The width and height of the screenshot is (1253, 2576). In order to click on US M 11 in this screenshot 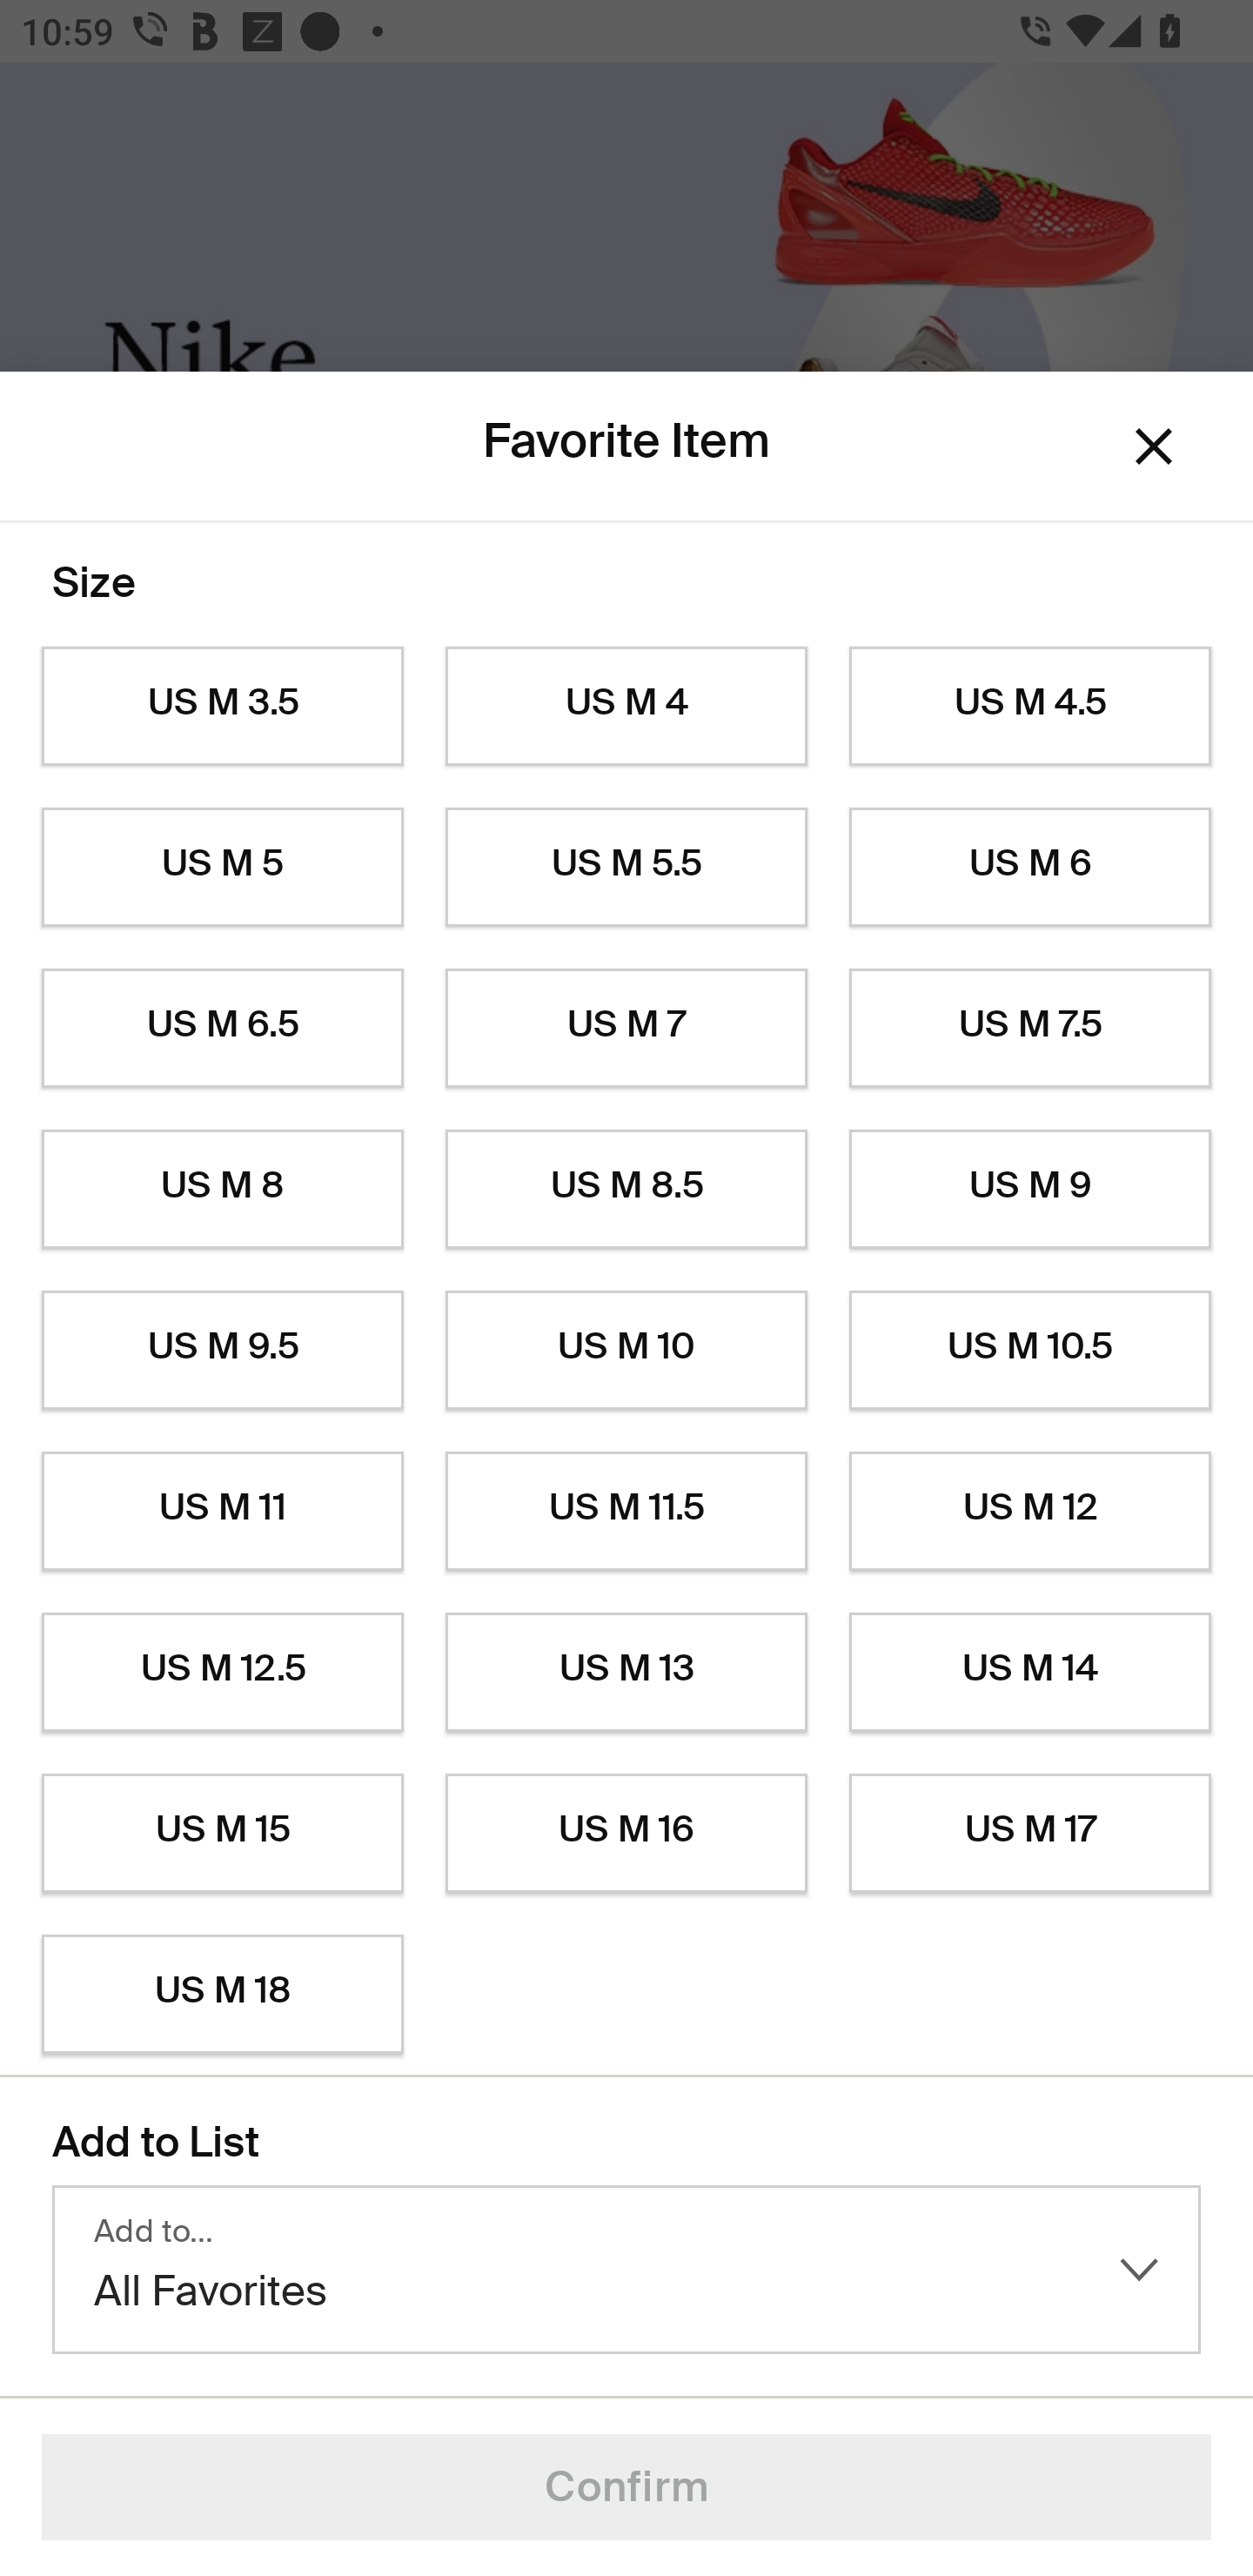, I will do `click(222, 1511)`.